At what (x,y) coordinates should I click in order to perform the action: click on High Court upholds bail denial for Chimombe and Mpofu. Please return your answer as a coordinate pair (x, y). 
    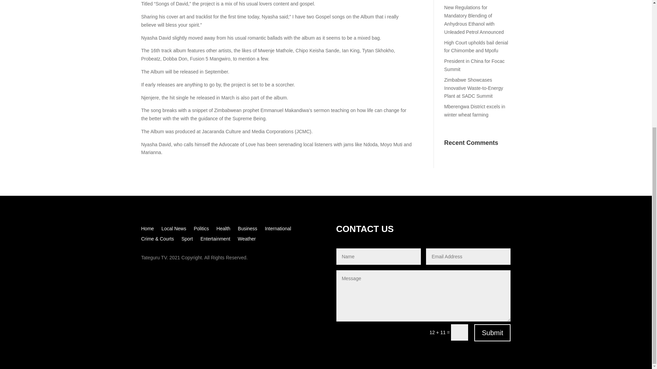
    Looking at the image, I should click on (476, 46).